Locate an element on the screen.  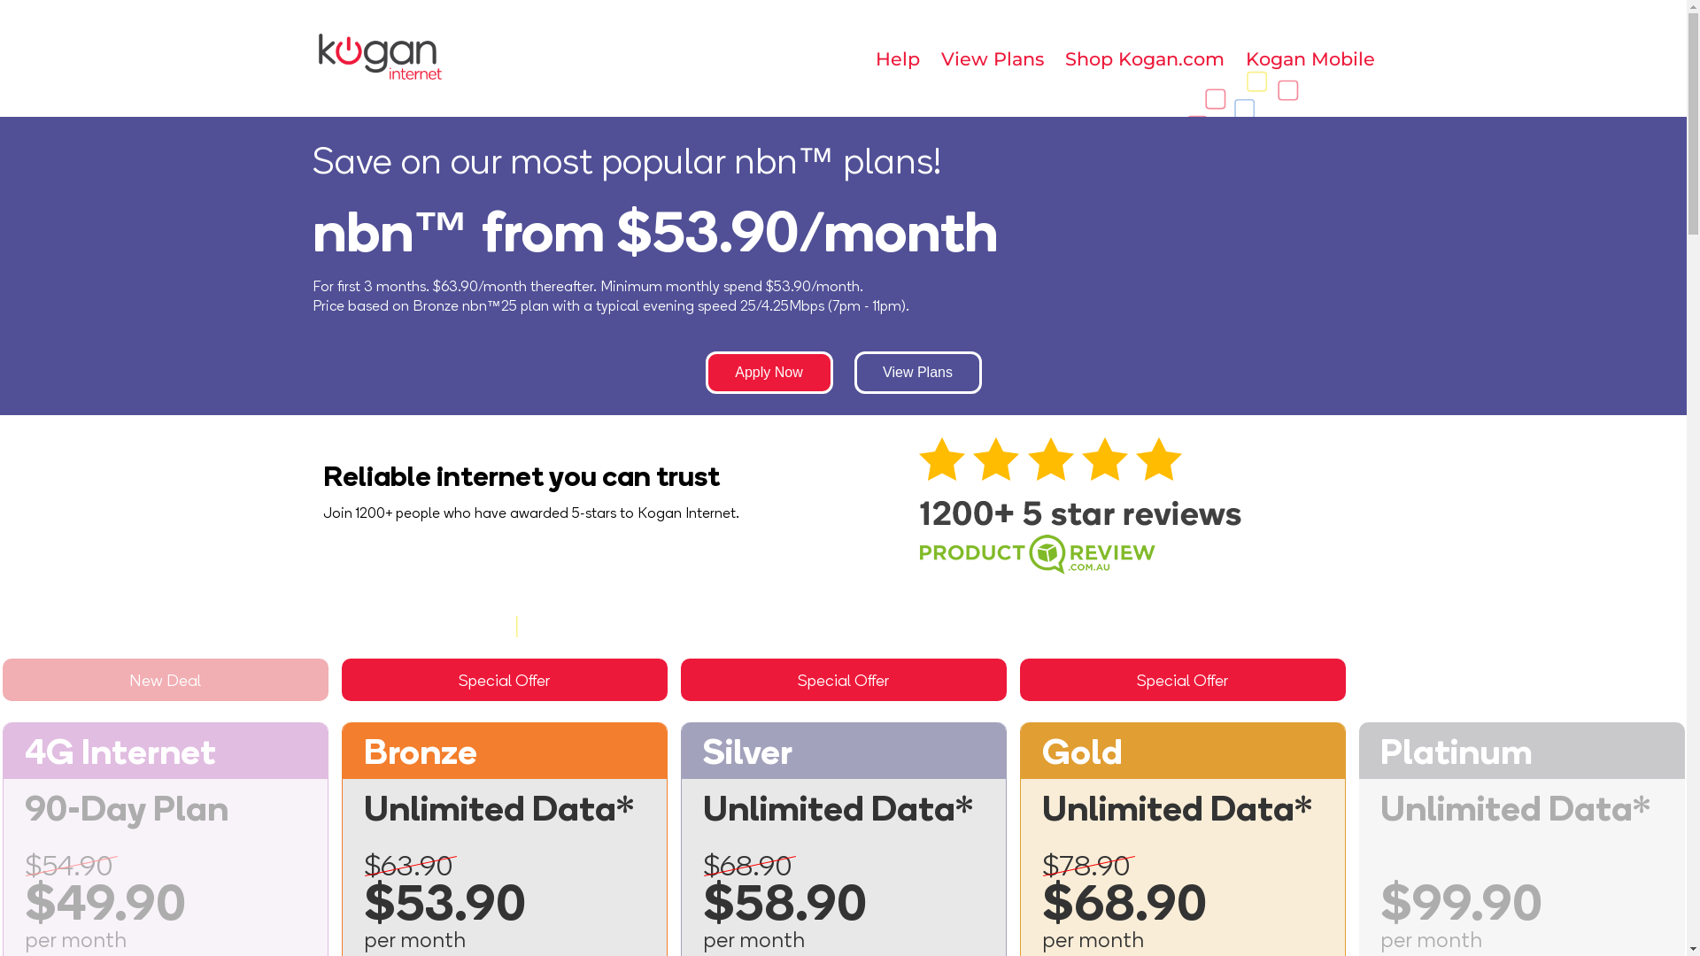
Shop Kogan.com is located at coordinates (1144, 58).